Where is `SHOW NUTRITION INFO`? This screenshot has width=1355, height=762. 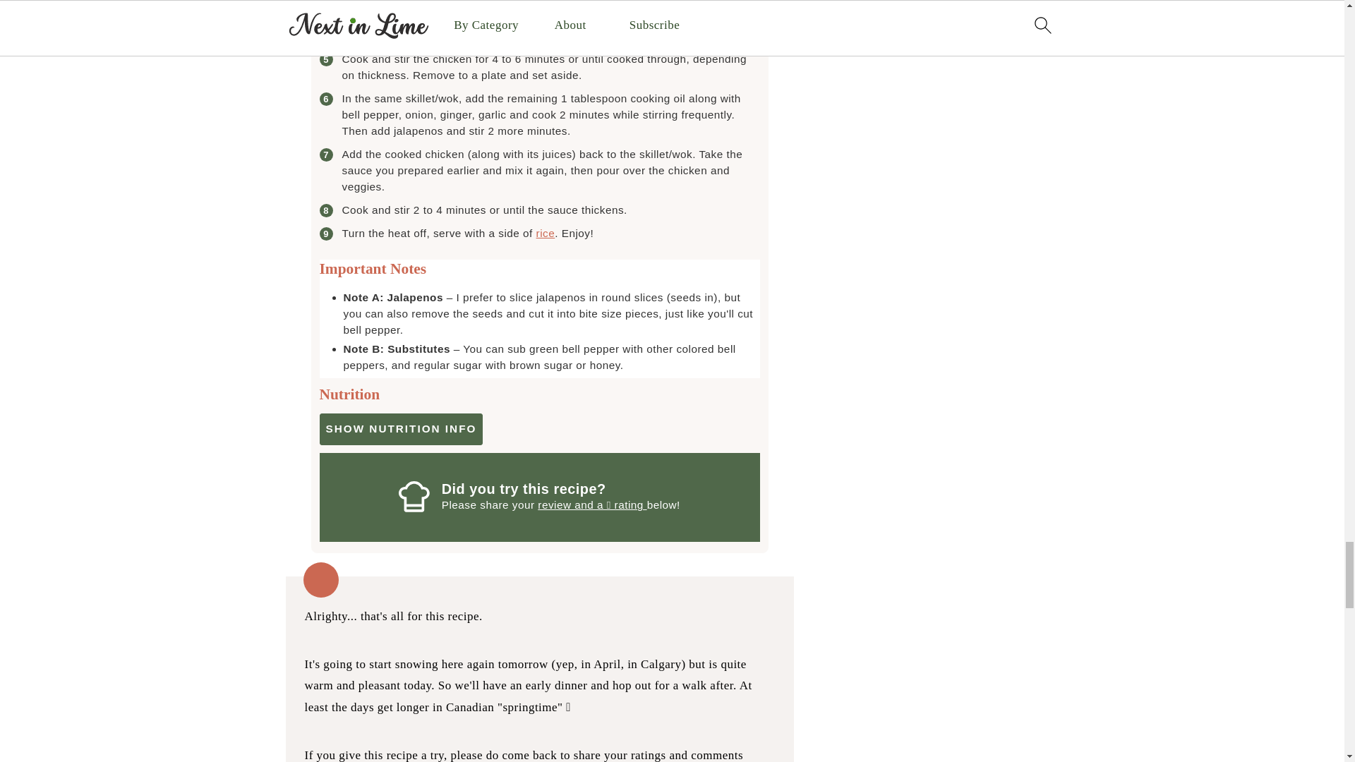
SHOW NUTRITION INFO is located at coordinates (400, 429).